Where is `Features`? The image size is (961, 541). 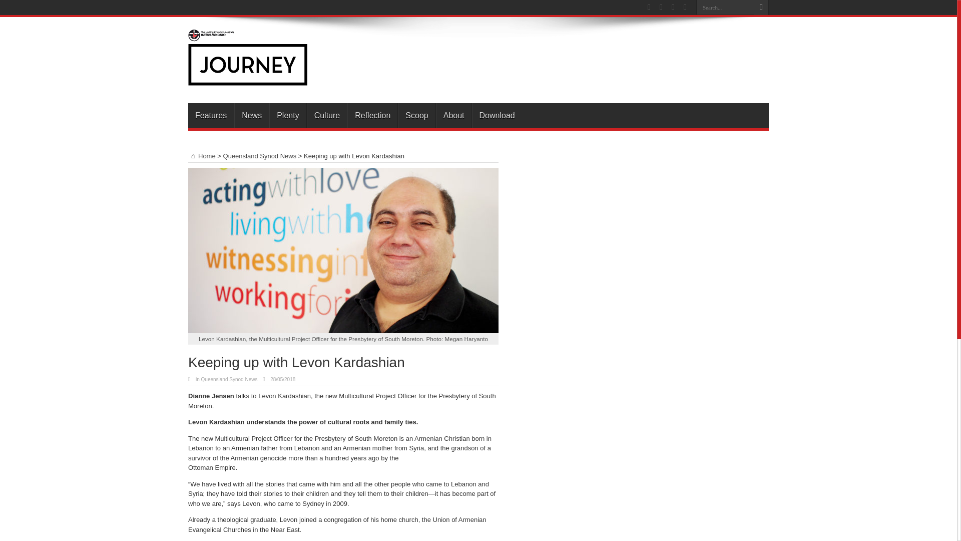 Features is located at coordinates (211, 115).